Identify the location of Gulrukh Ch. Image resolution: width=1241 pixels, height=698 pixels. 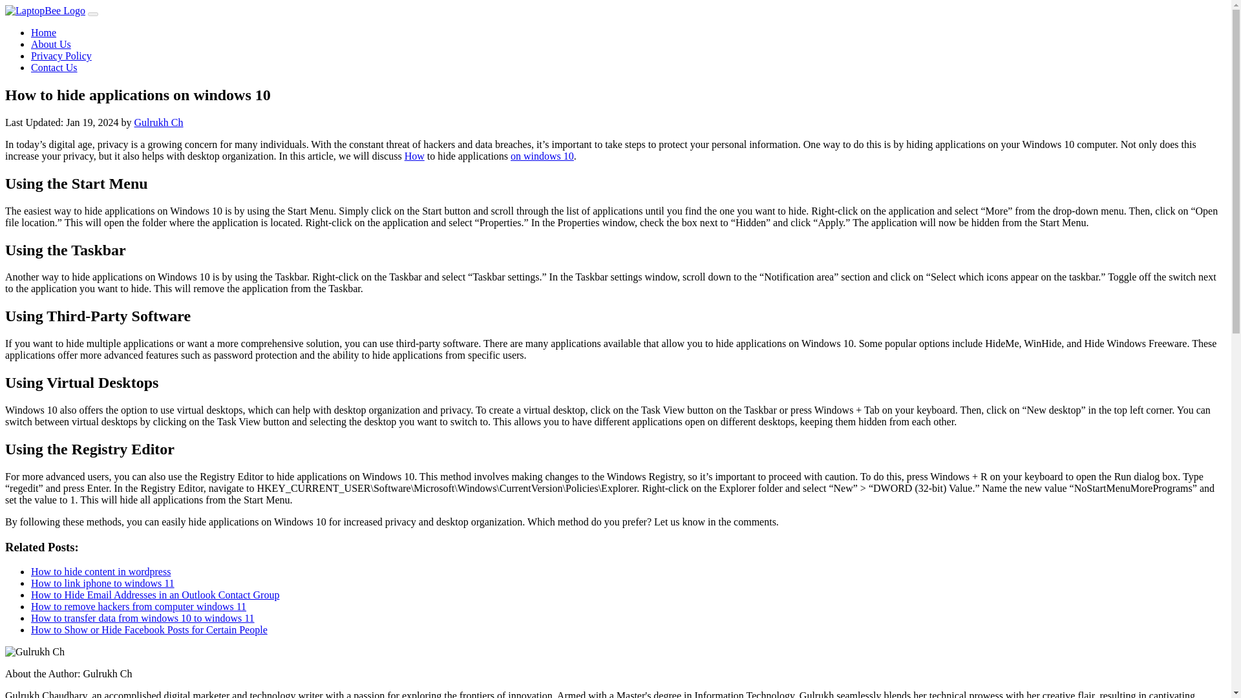
(159, 122).